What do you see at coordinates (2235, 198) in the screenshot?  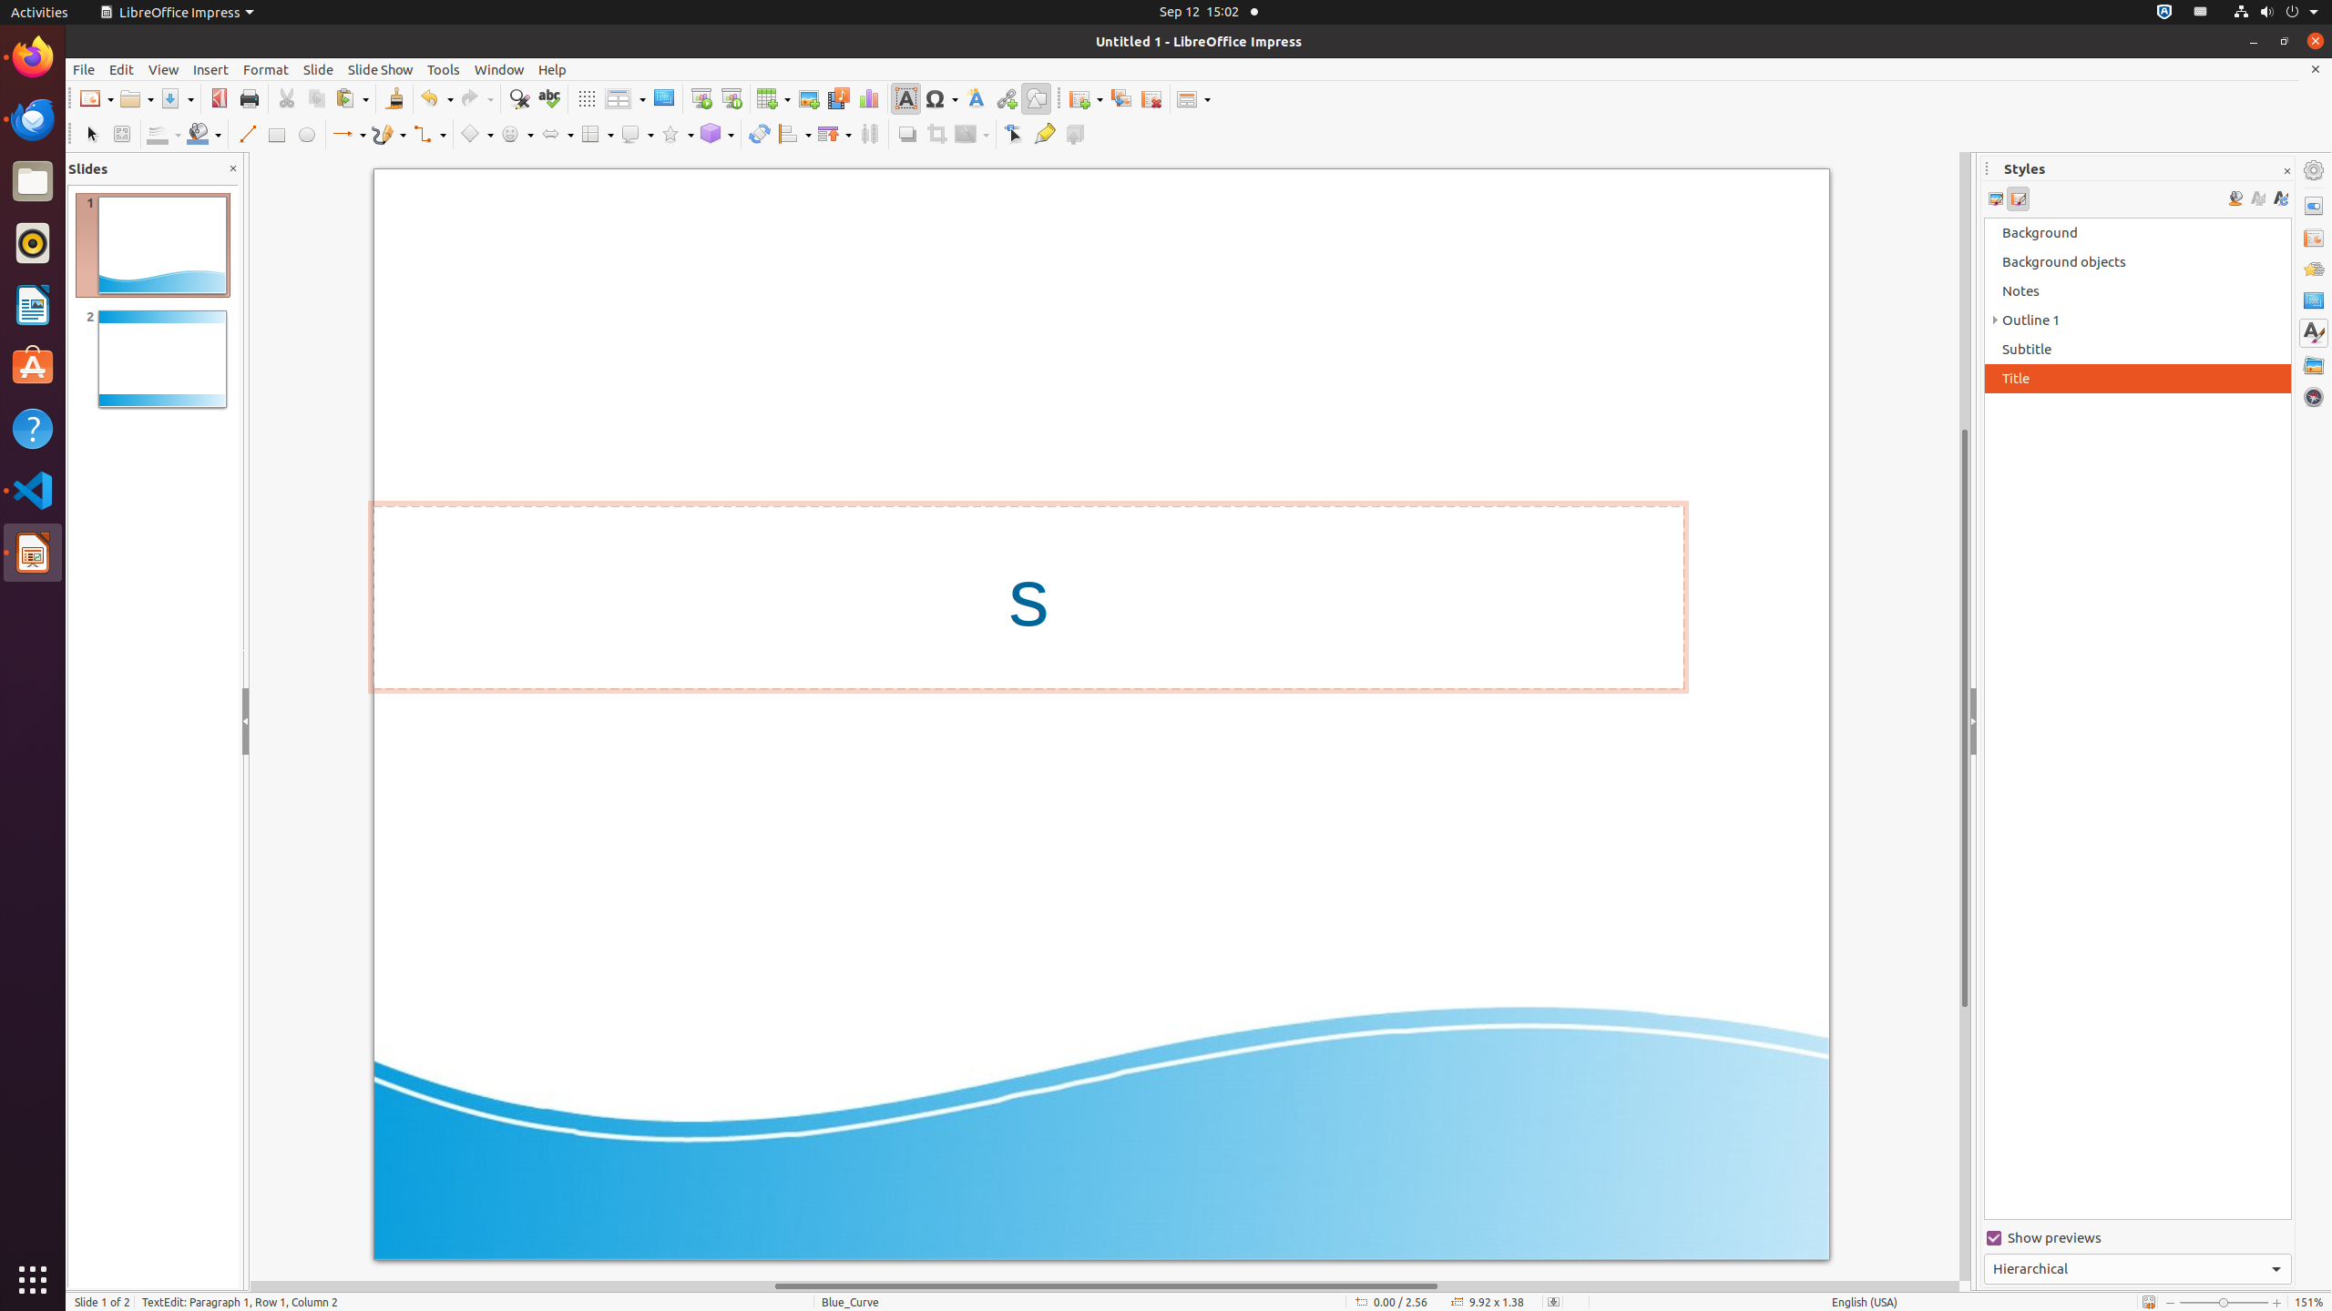 I see `Fill Format Mode` at bounding box center [2235, 198].